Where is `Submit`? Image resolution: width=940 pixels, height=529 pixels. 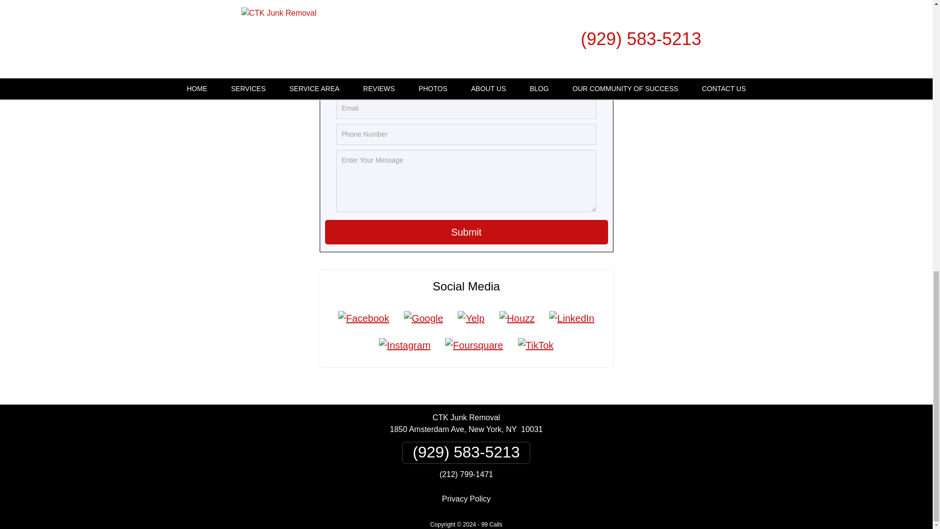
Submit is located at coordinates (467, 232).